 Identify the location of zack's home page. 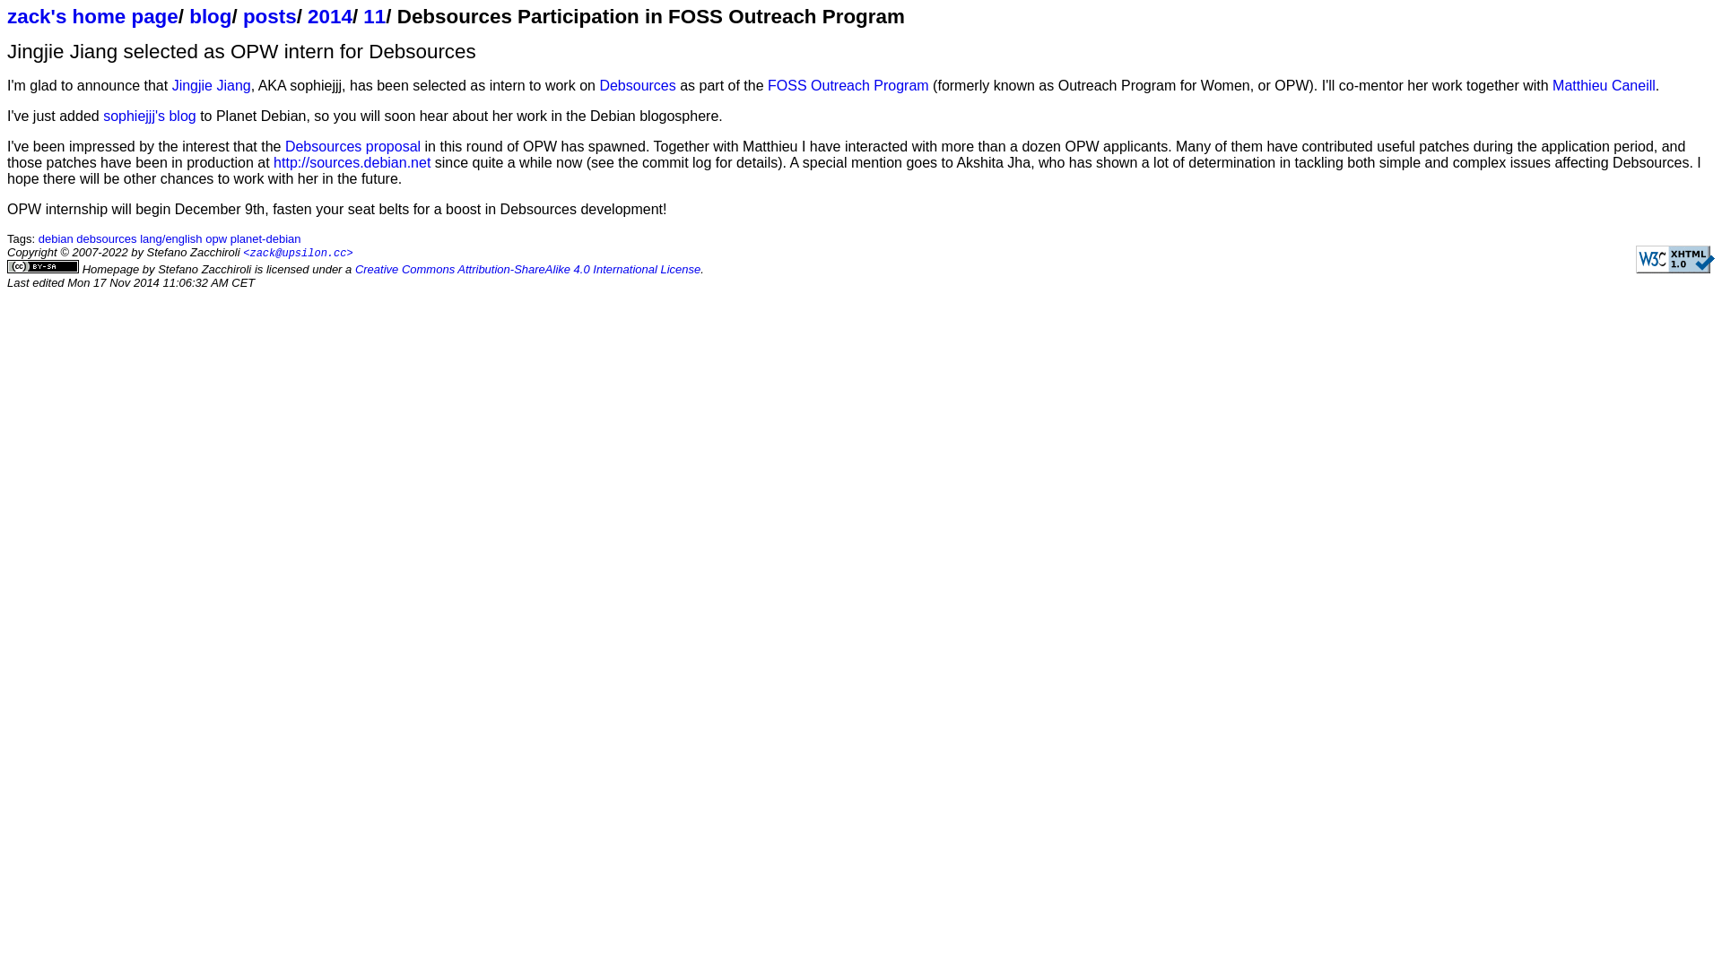
(93, 16).